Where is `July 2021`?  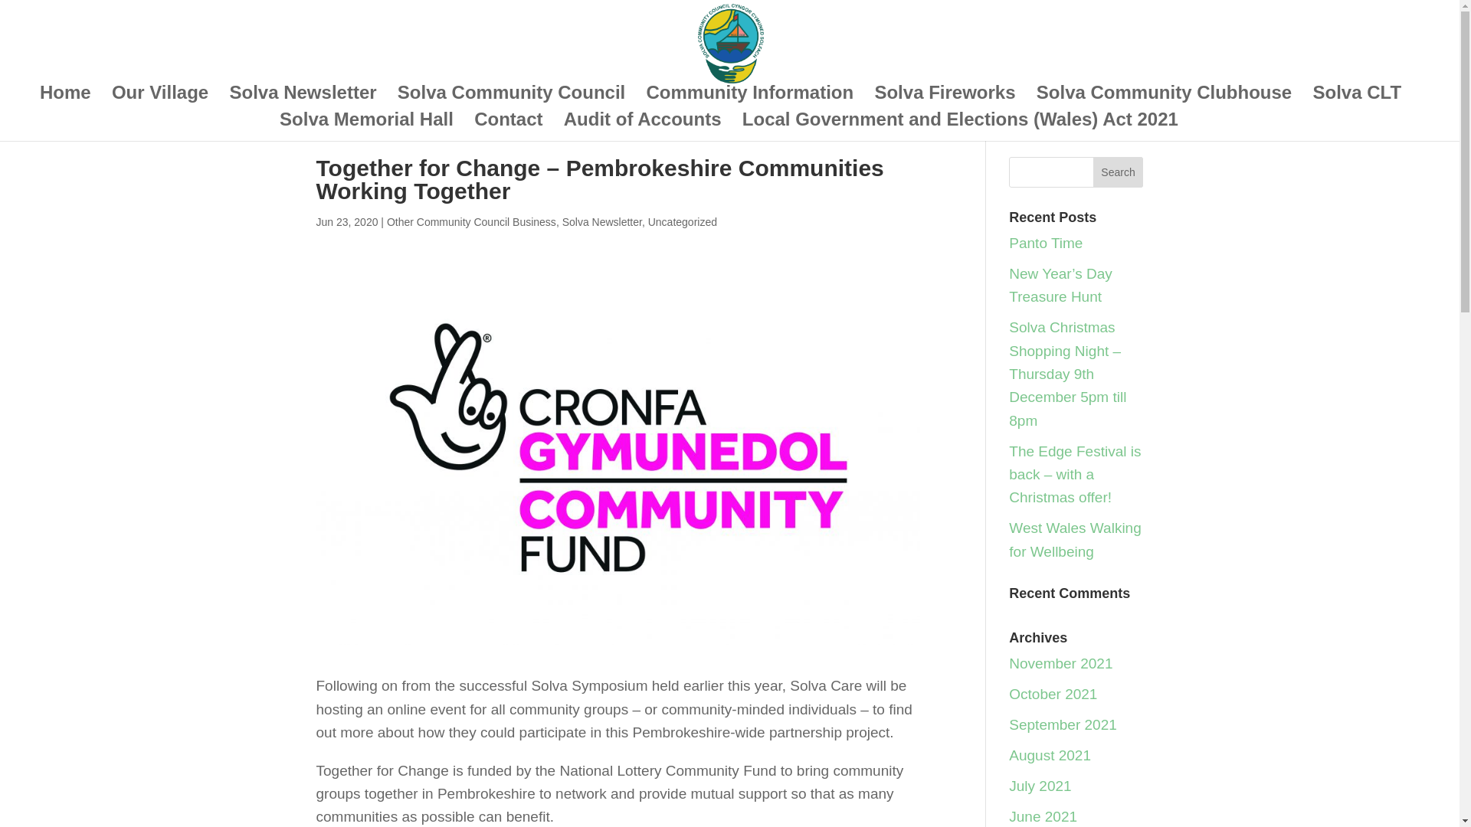
July 2021 is located at coordinates (1040, 786).